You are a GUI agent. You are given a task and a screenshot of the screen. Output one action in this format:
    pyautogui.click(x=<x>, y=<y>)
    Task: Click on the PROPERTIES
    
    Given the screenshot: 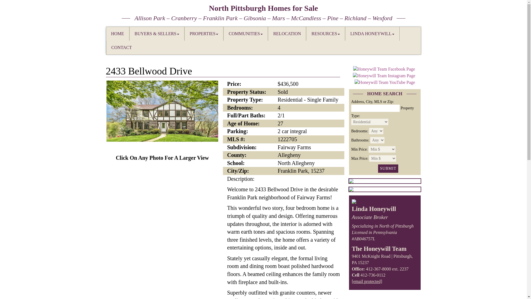 What is the action you would take?
    pyautogui.click(x=204, y=34)
    